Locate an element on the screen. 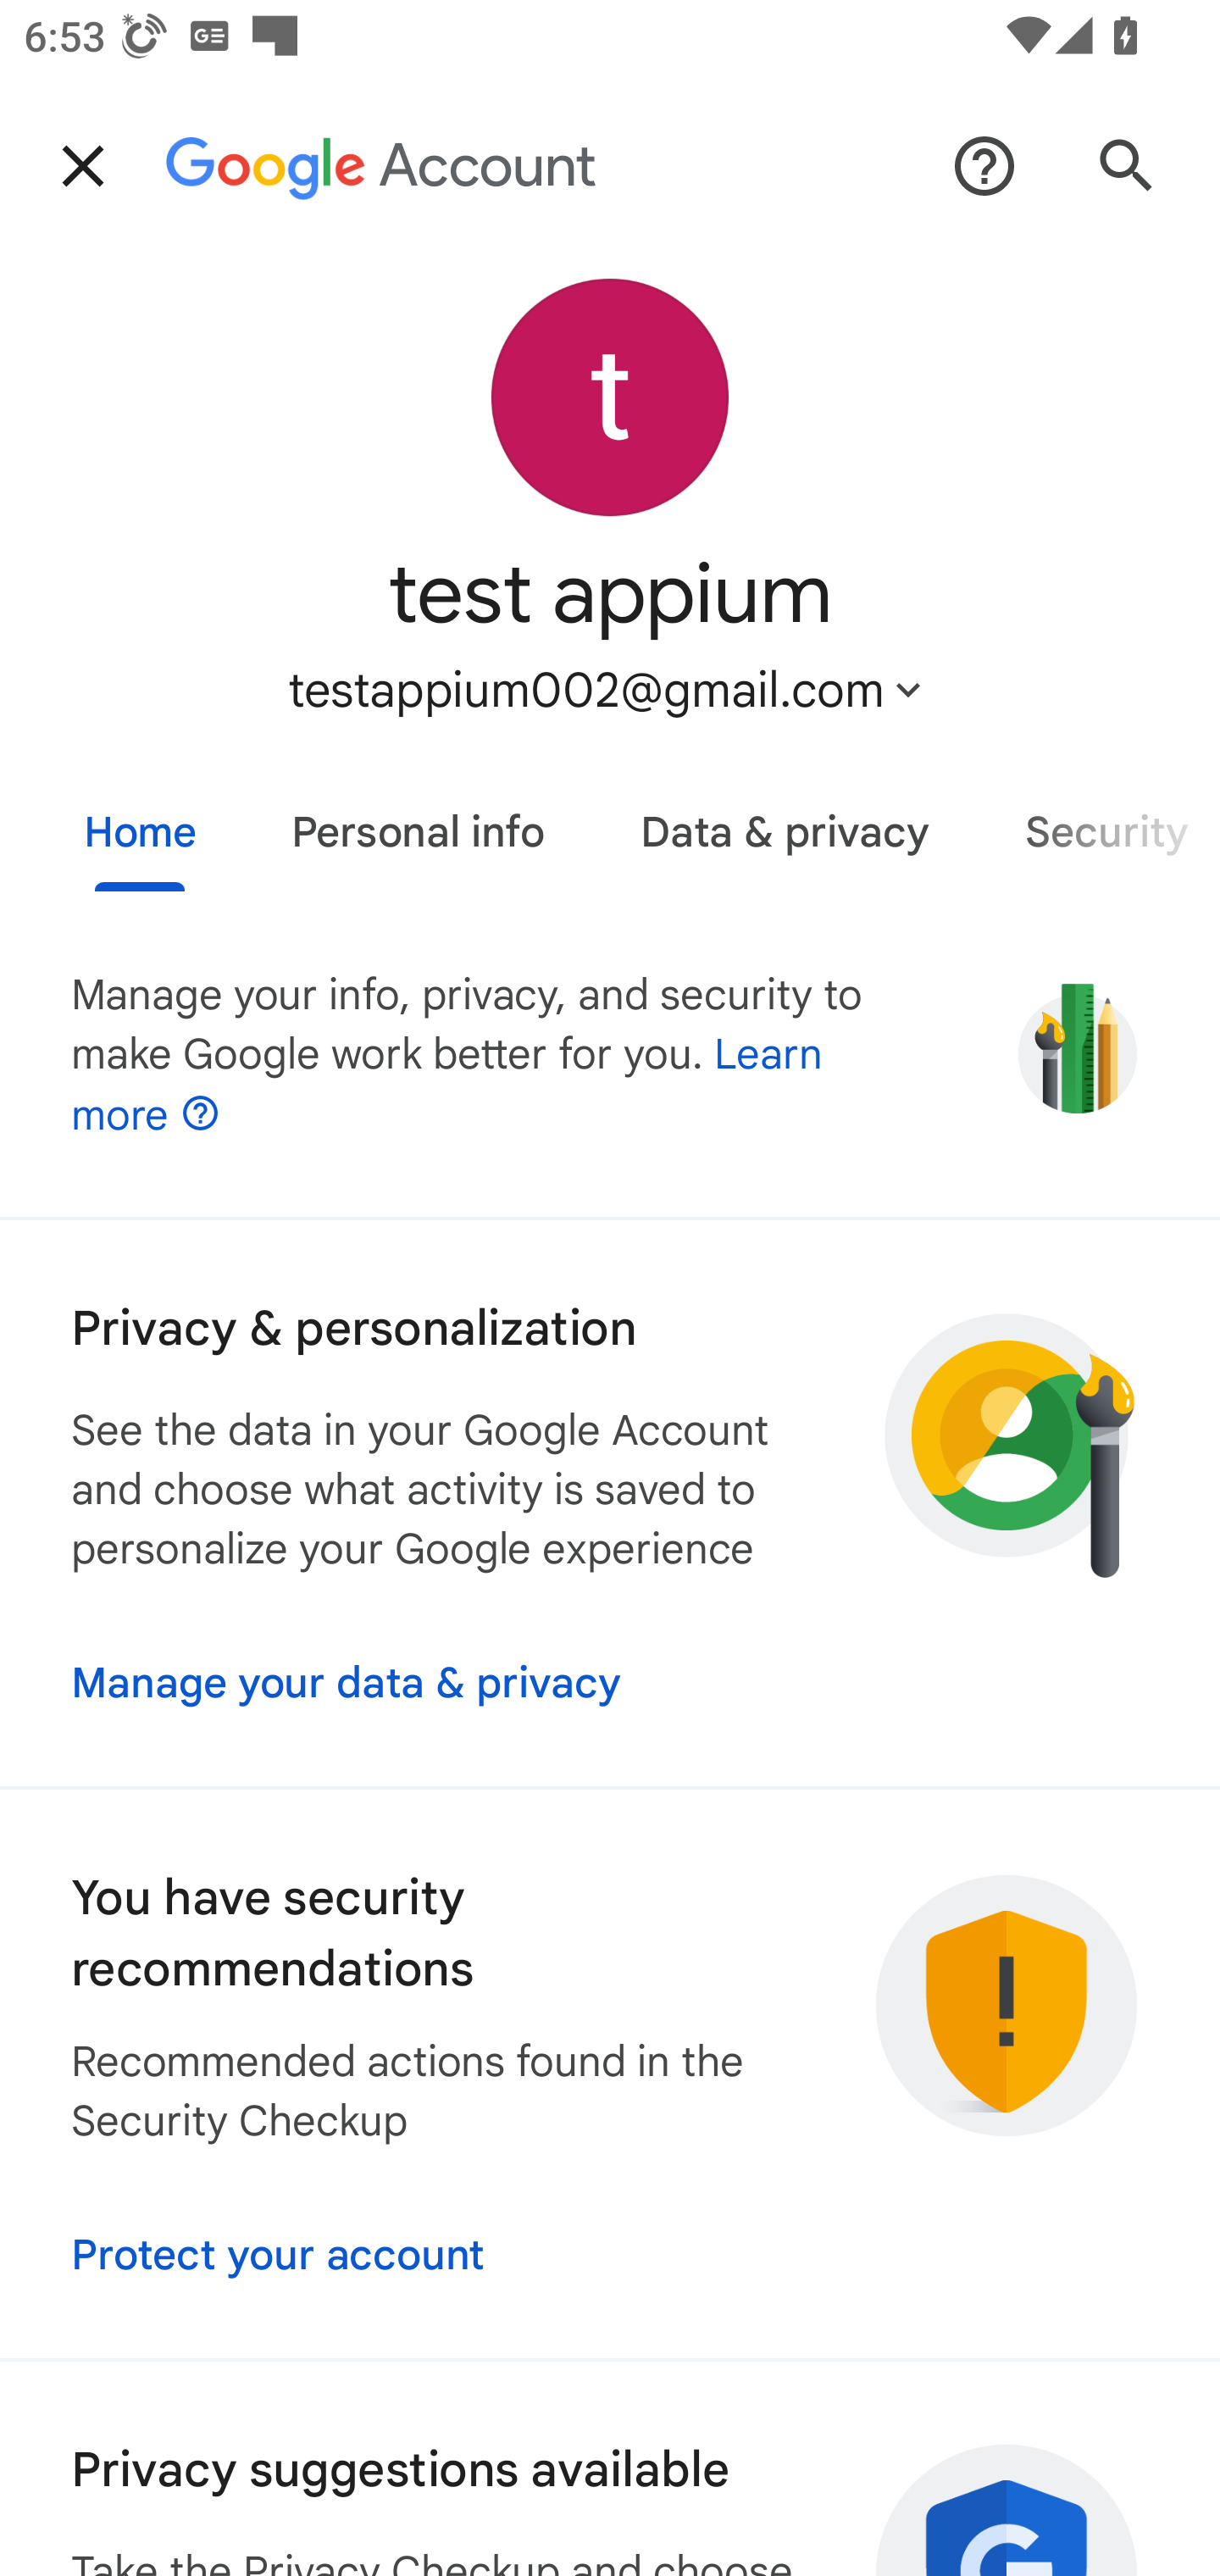 The height and width of the screenshot is (2576, 1220). Data & privacy is located at coordinates (785, 820).